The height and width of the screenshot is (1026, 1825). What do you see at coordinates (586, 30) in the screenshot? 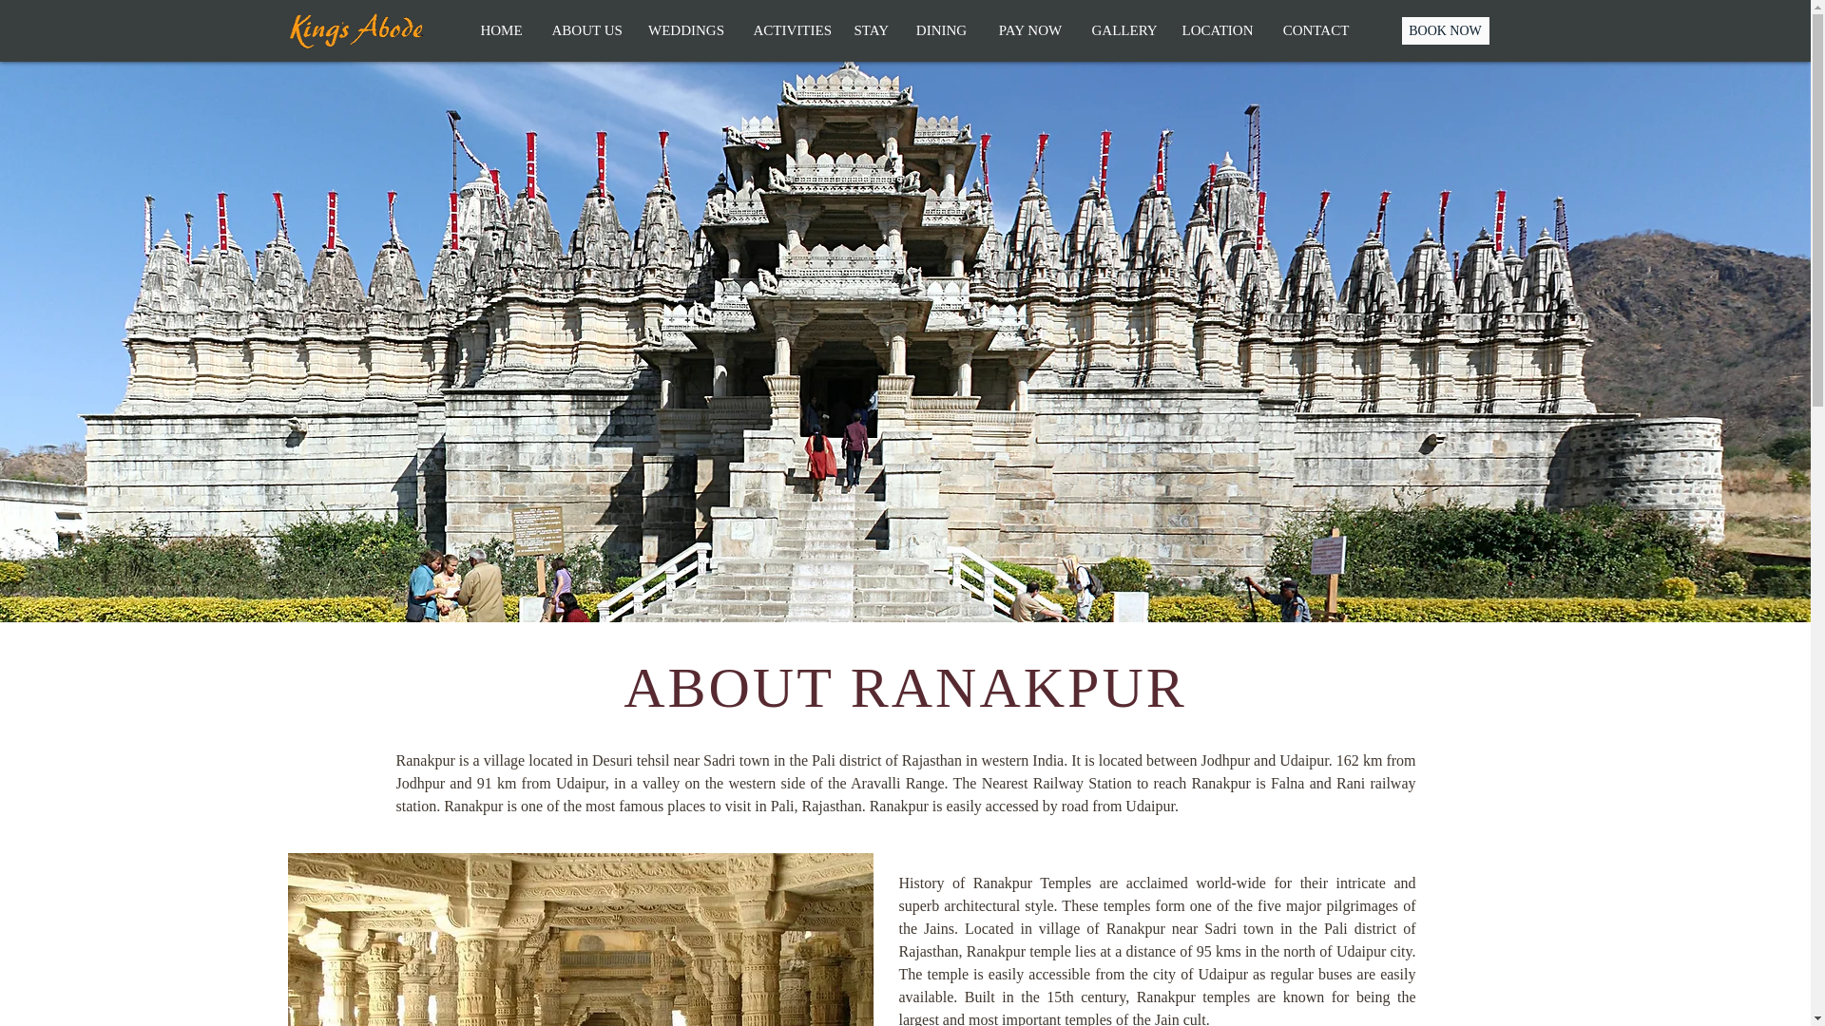
I see `ABOUT US` at bounding box center [586, 30].